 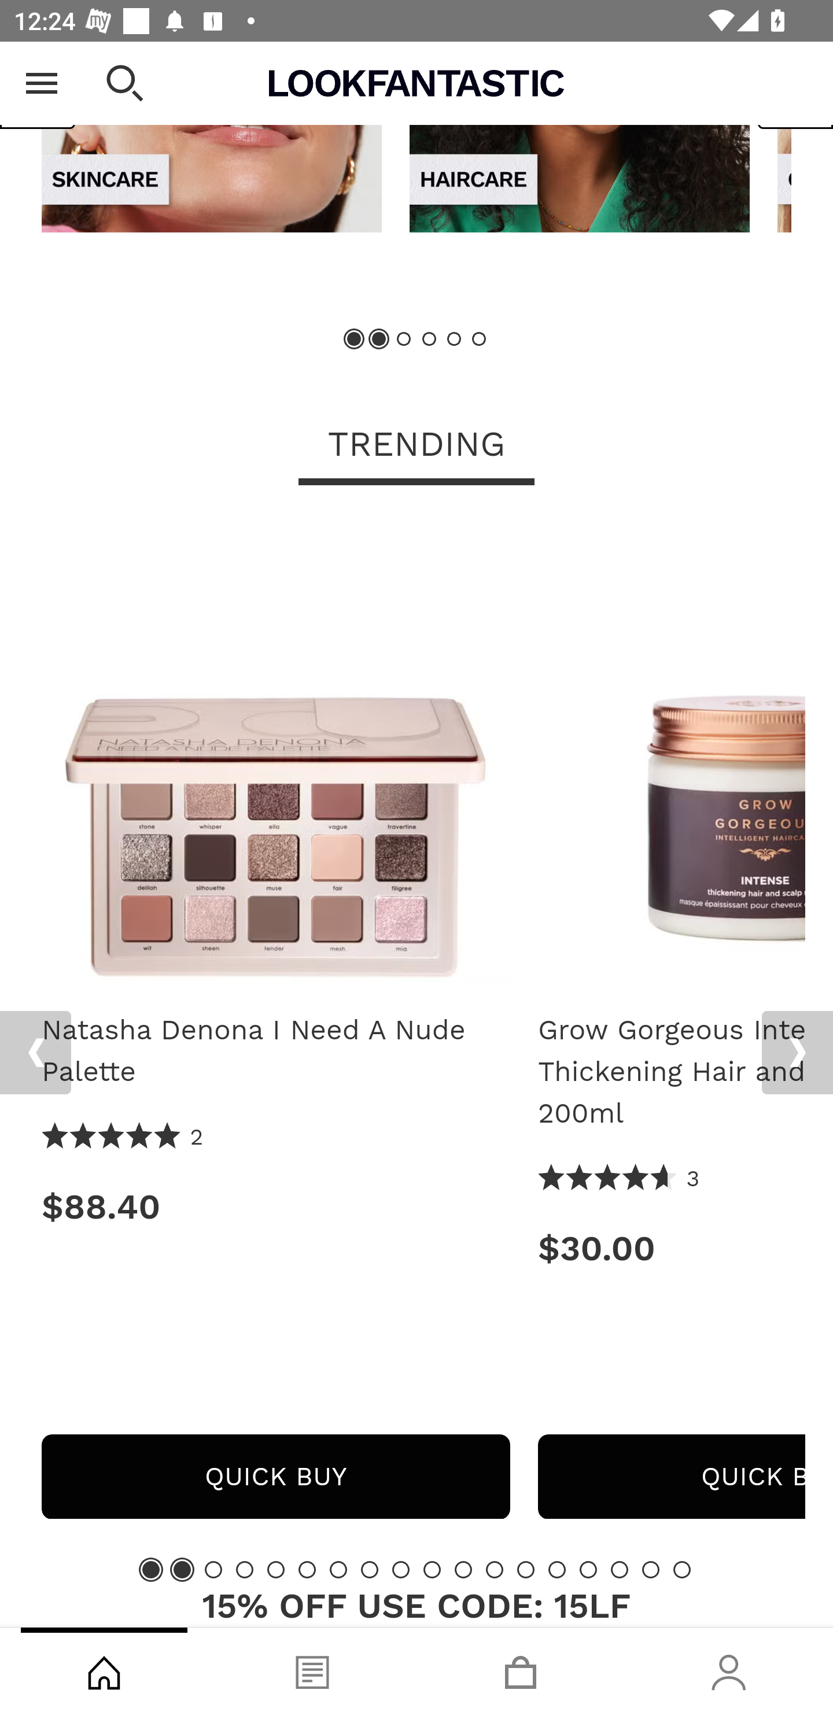 What do you see at coordinates (404, 340) in the screenshot?
I see `Slide 3` at bounding box center [404, 340].